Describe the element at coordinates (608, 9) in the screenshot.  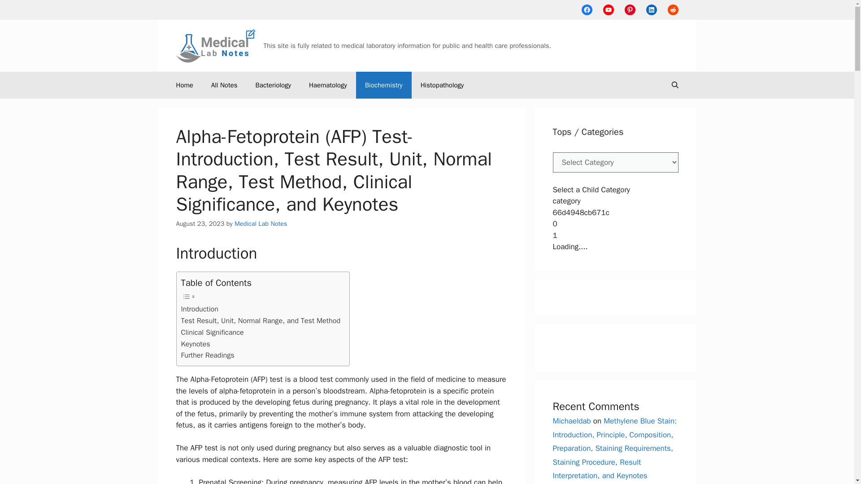
I see `YouTube` at that location.